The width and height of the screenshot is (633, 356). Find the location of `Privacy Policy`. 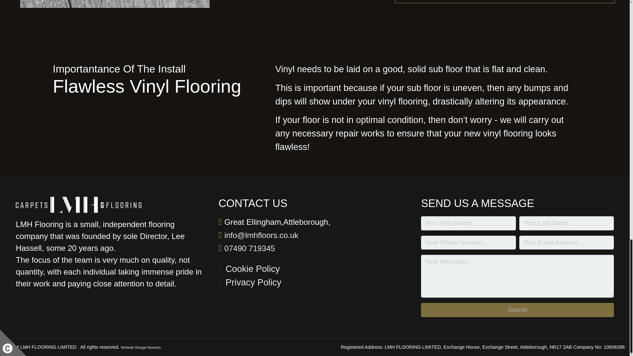

Privacy Policy is located at coordinates (253, 283).